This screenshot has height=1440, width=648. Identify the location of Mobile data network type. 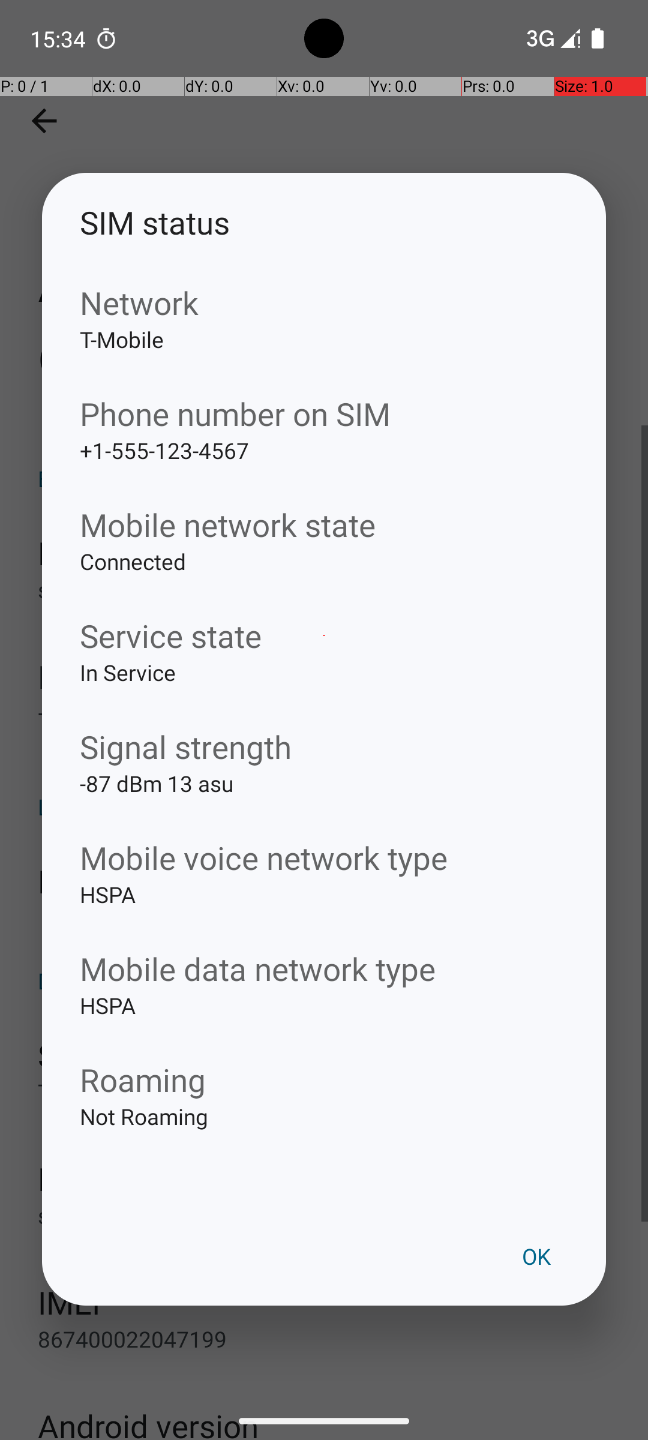
(324, 968).